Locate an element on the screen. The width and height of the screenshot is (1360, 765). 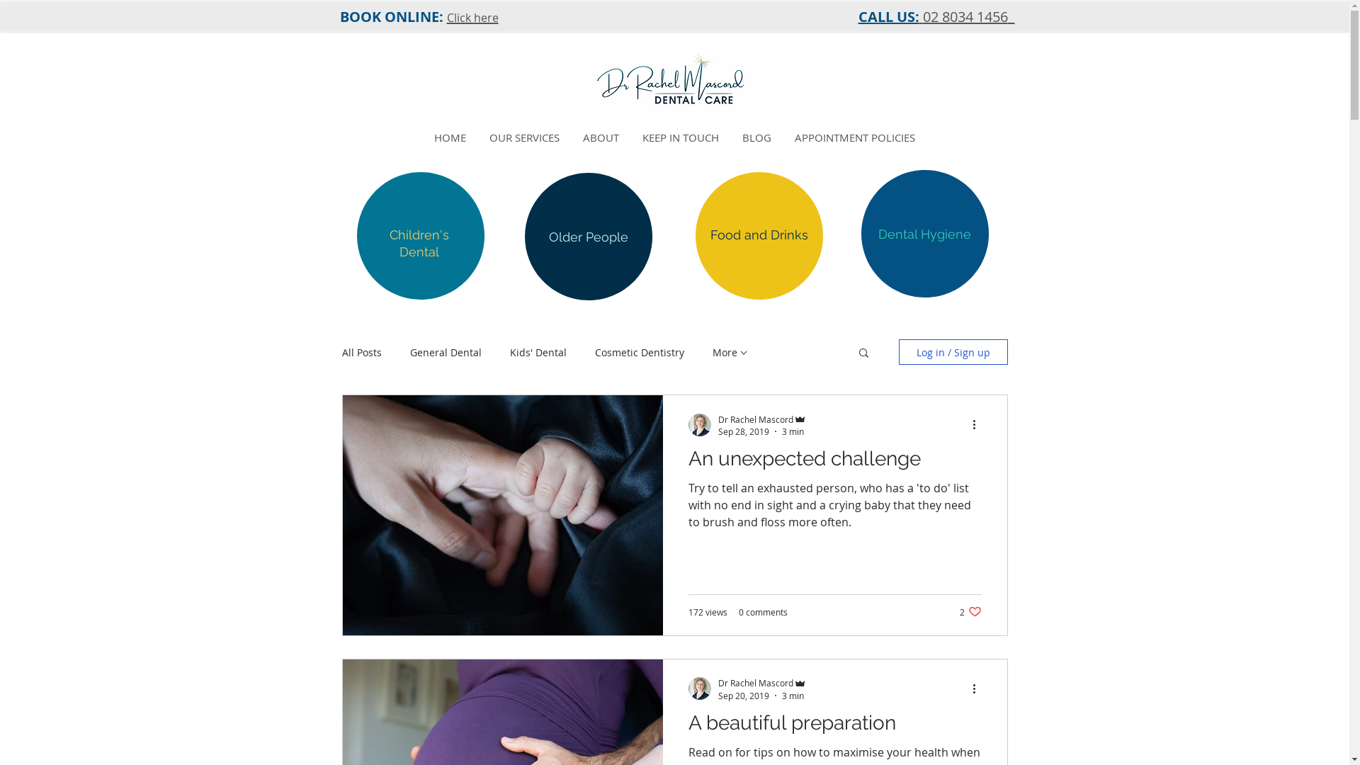
OUR SERVICES is located at coordinates (524, 137).